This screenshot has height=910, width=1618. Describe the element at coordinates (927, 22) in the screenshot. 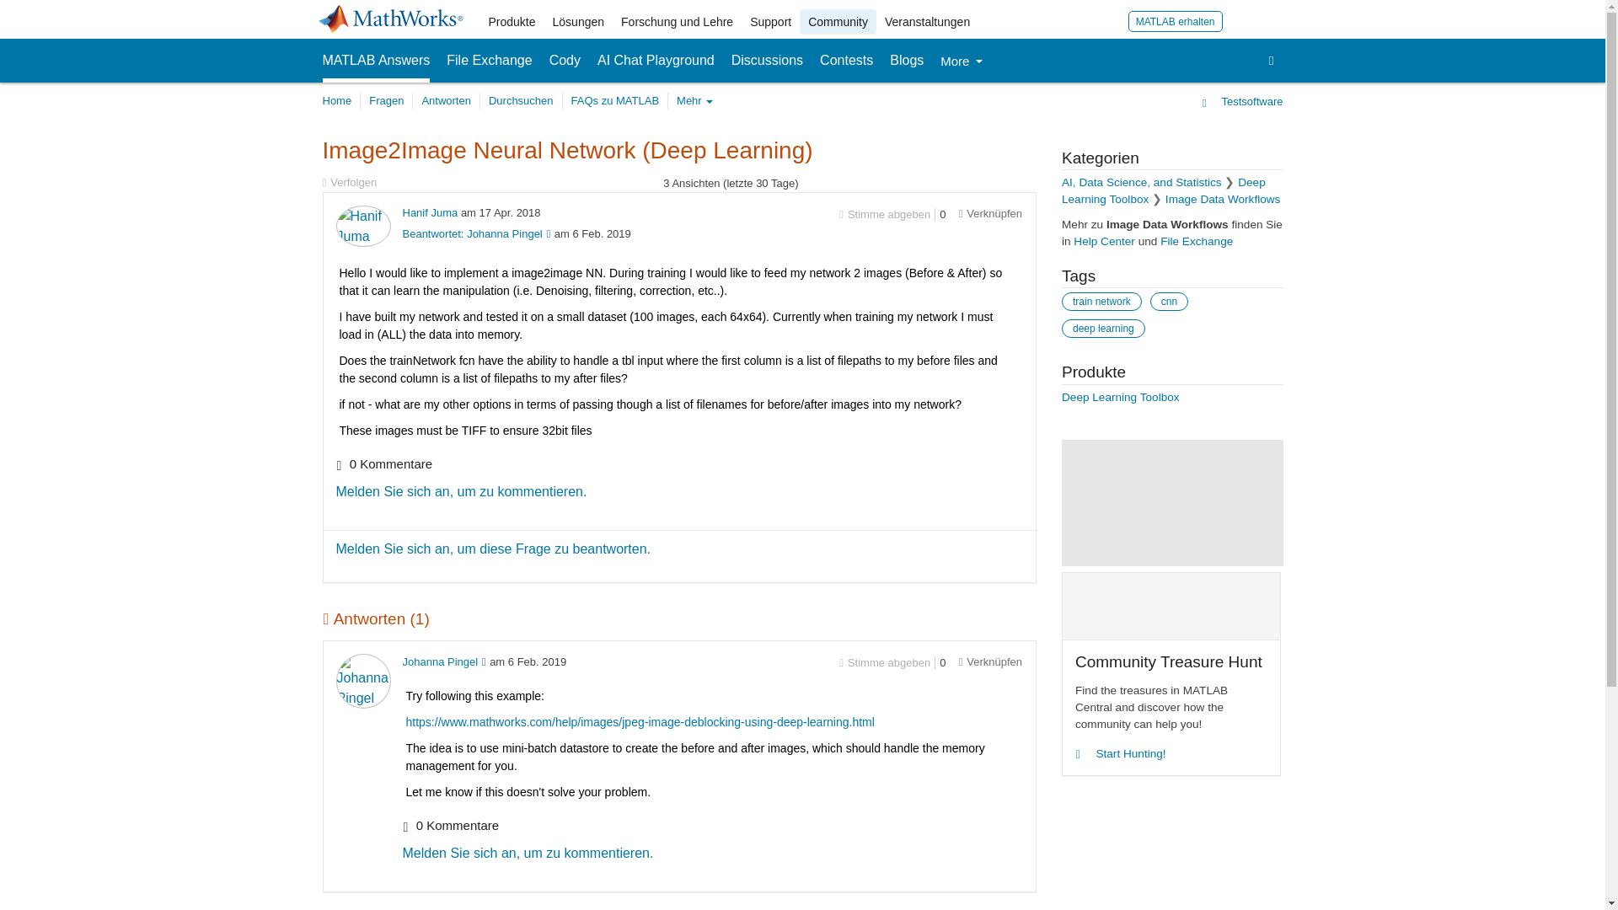

I see `Veranstaltungen` at that location.